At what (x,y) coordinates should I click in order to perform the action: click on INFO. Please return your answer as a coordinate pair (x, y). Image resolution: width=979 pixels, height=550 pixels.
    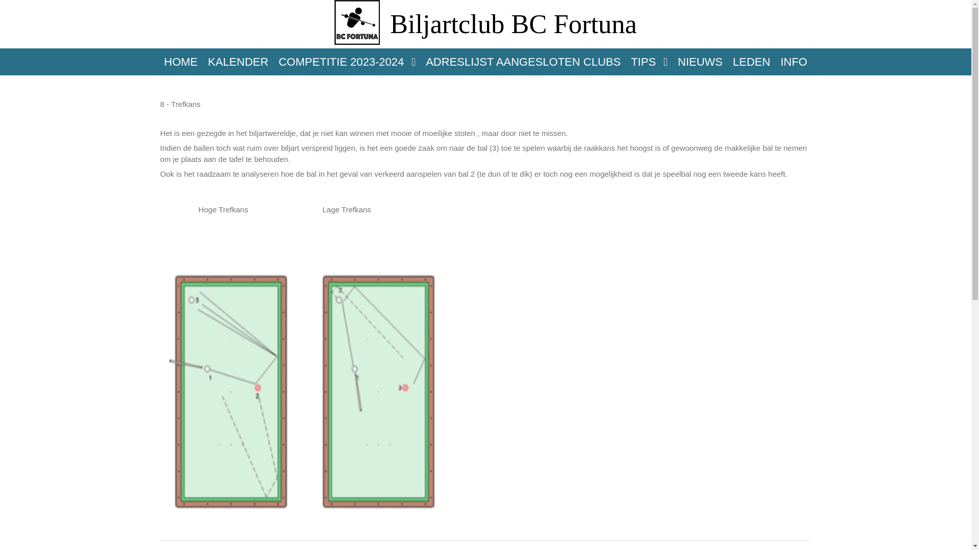
    Looking at the image, I should click on (794, 61).